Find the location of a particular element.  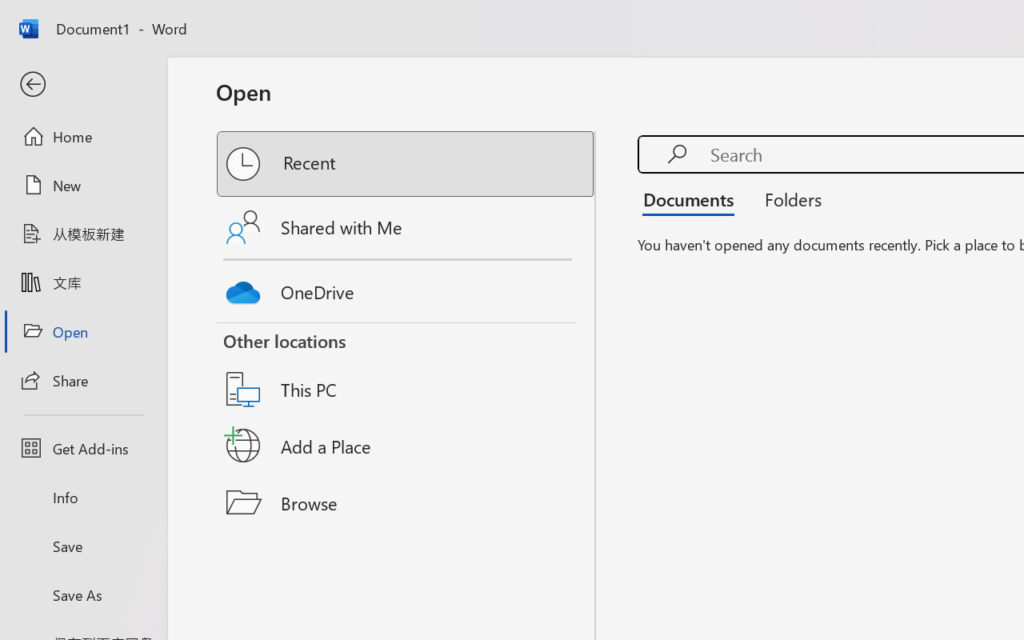

Recent is located at coordinates (406, 164).